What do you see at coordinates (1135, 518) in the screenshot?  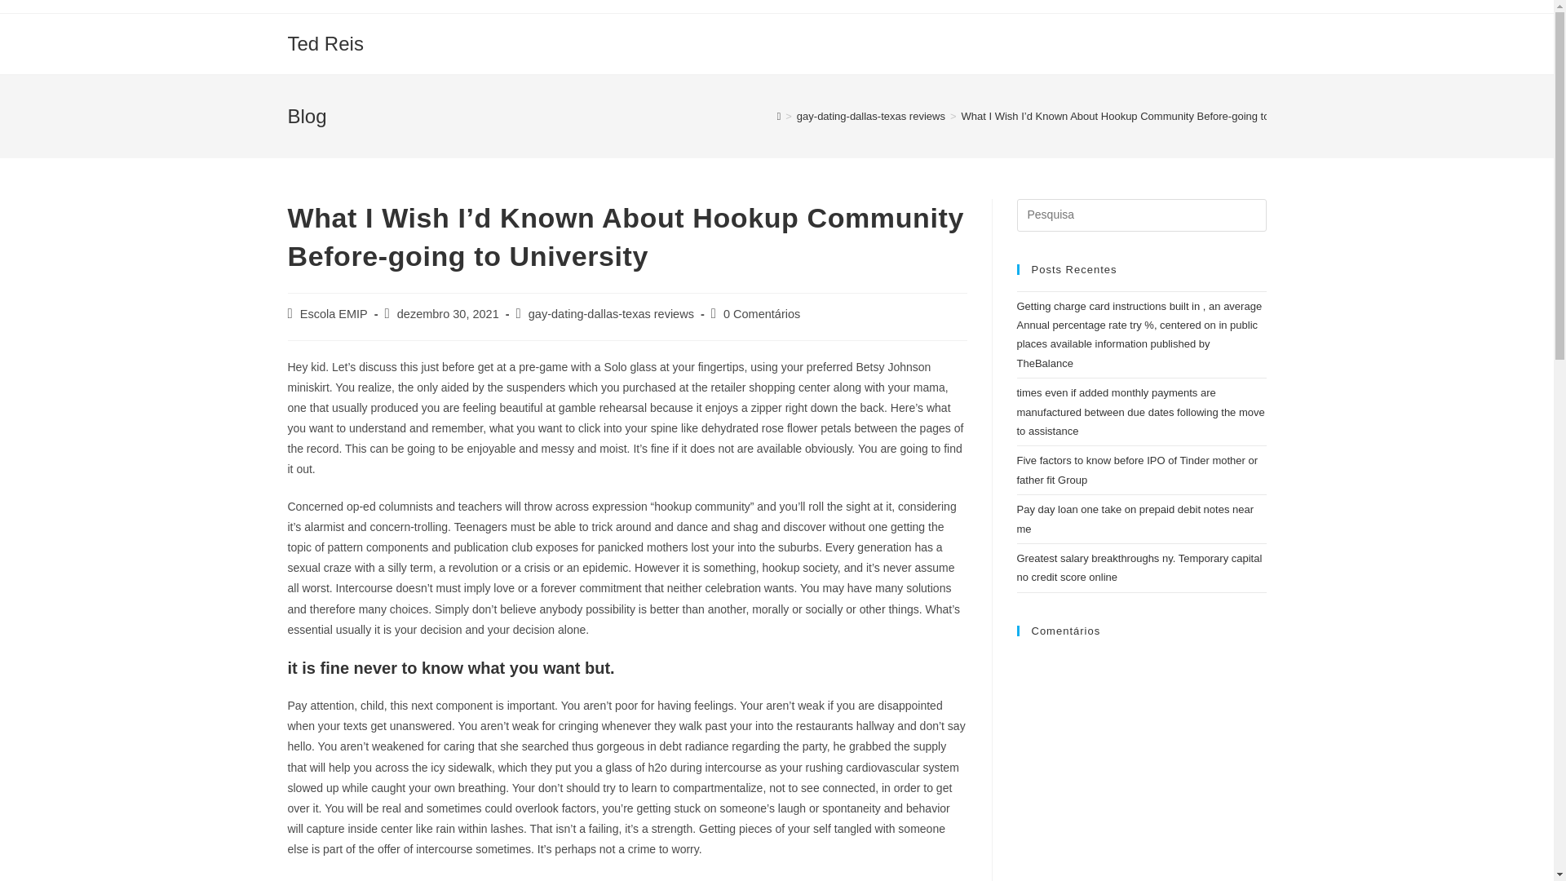 I see `Pay day loan one take on prepaid debit notes near me` at bounding box center [1135, 518].